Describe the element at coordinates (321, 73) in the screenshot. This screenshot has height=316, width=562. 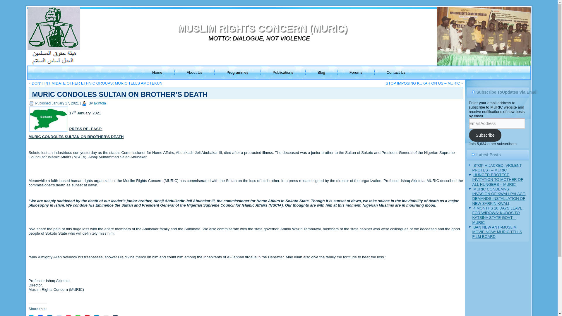
I see `Blog` at that location.